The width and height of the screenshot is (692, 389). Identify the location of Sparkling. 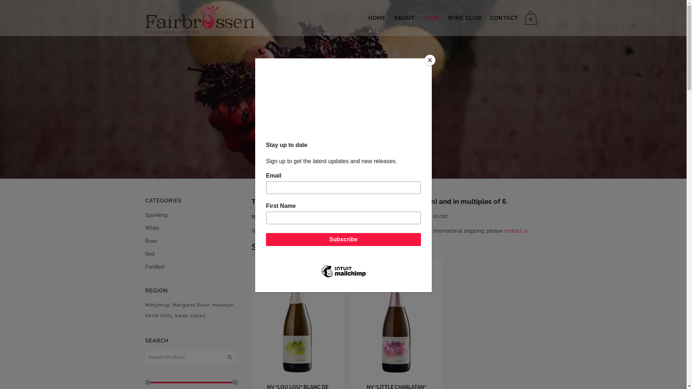
(156, 215).